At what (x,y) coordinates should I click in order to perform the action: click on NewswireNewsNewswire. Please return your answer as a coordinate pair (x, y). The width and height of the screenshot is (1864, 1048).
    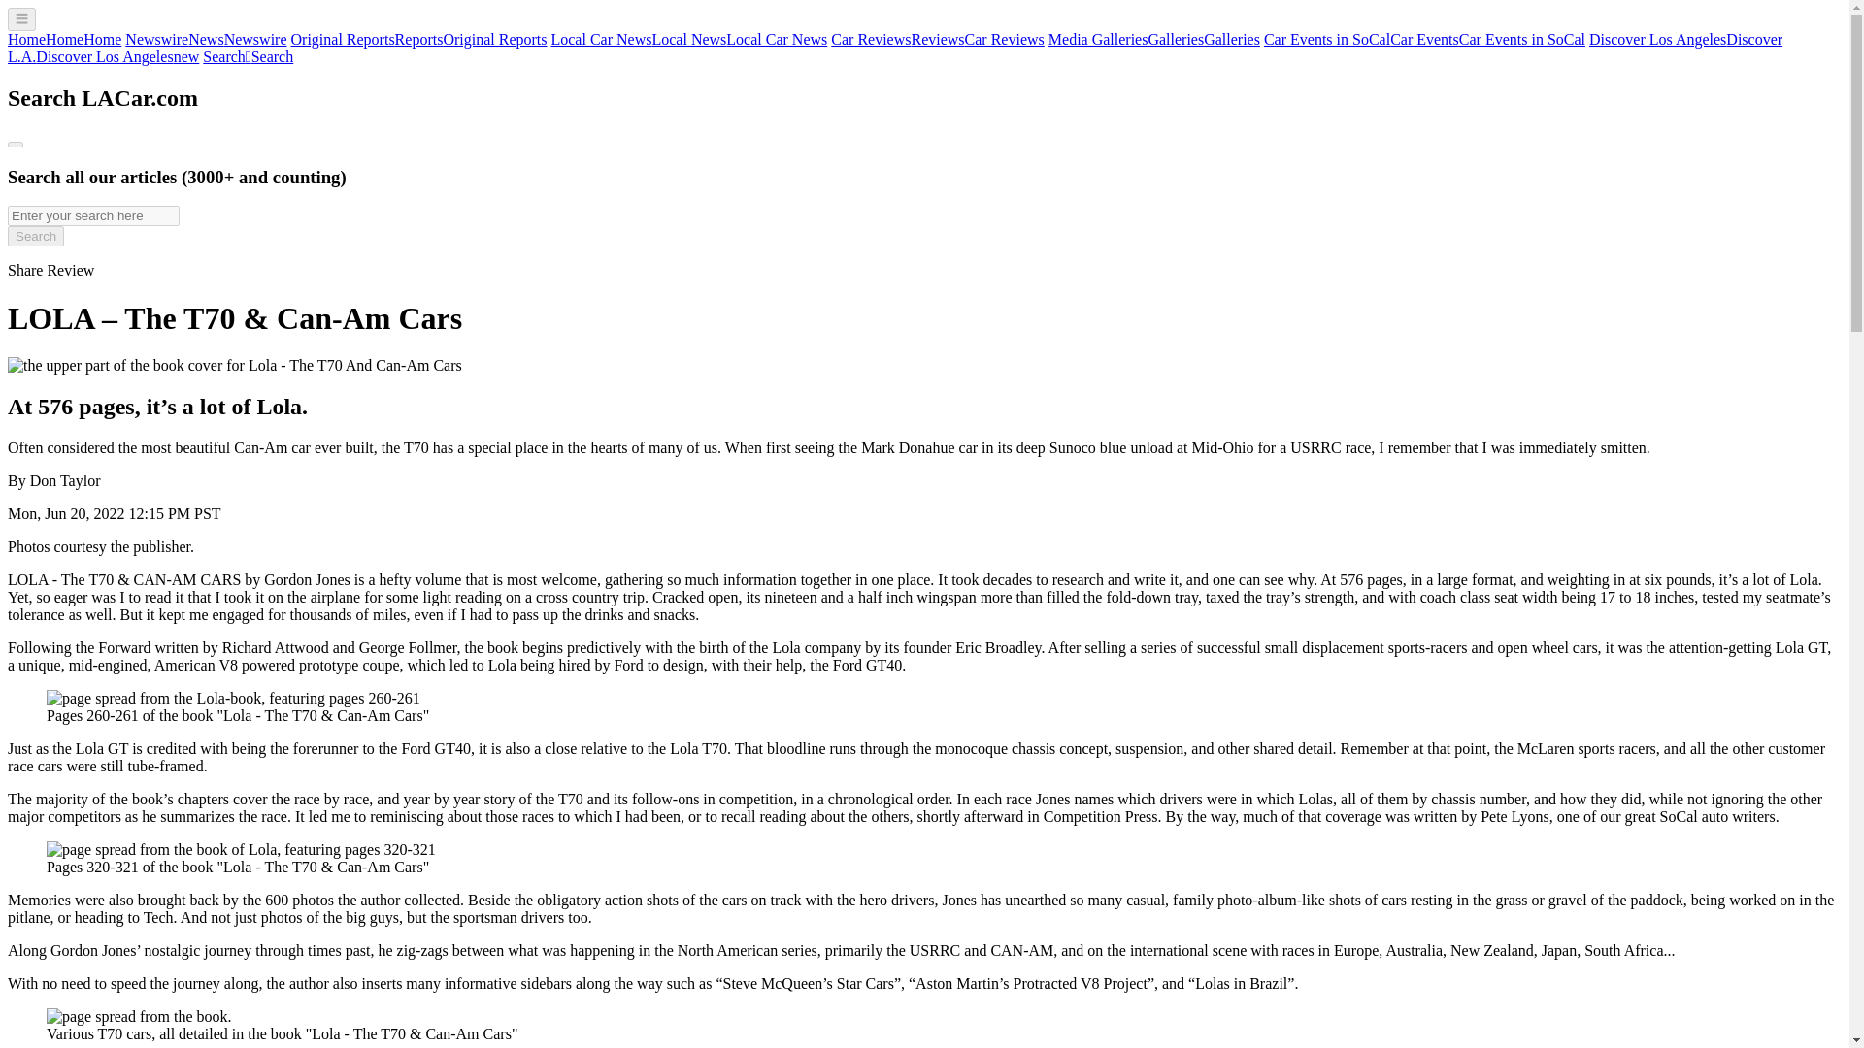
    Looking at the image, I should click on (206, 39).